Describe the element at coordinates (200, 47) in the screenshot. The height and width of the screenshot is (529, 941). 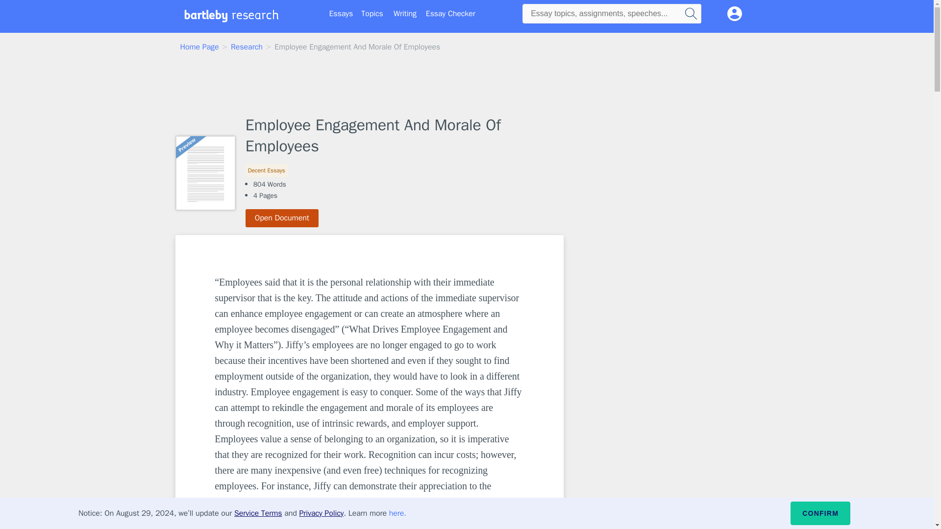
I see `Home Page` at that location.